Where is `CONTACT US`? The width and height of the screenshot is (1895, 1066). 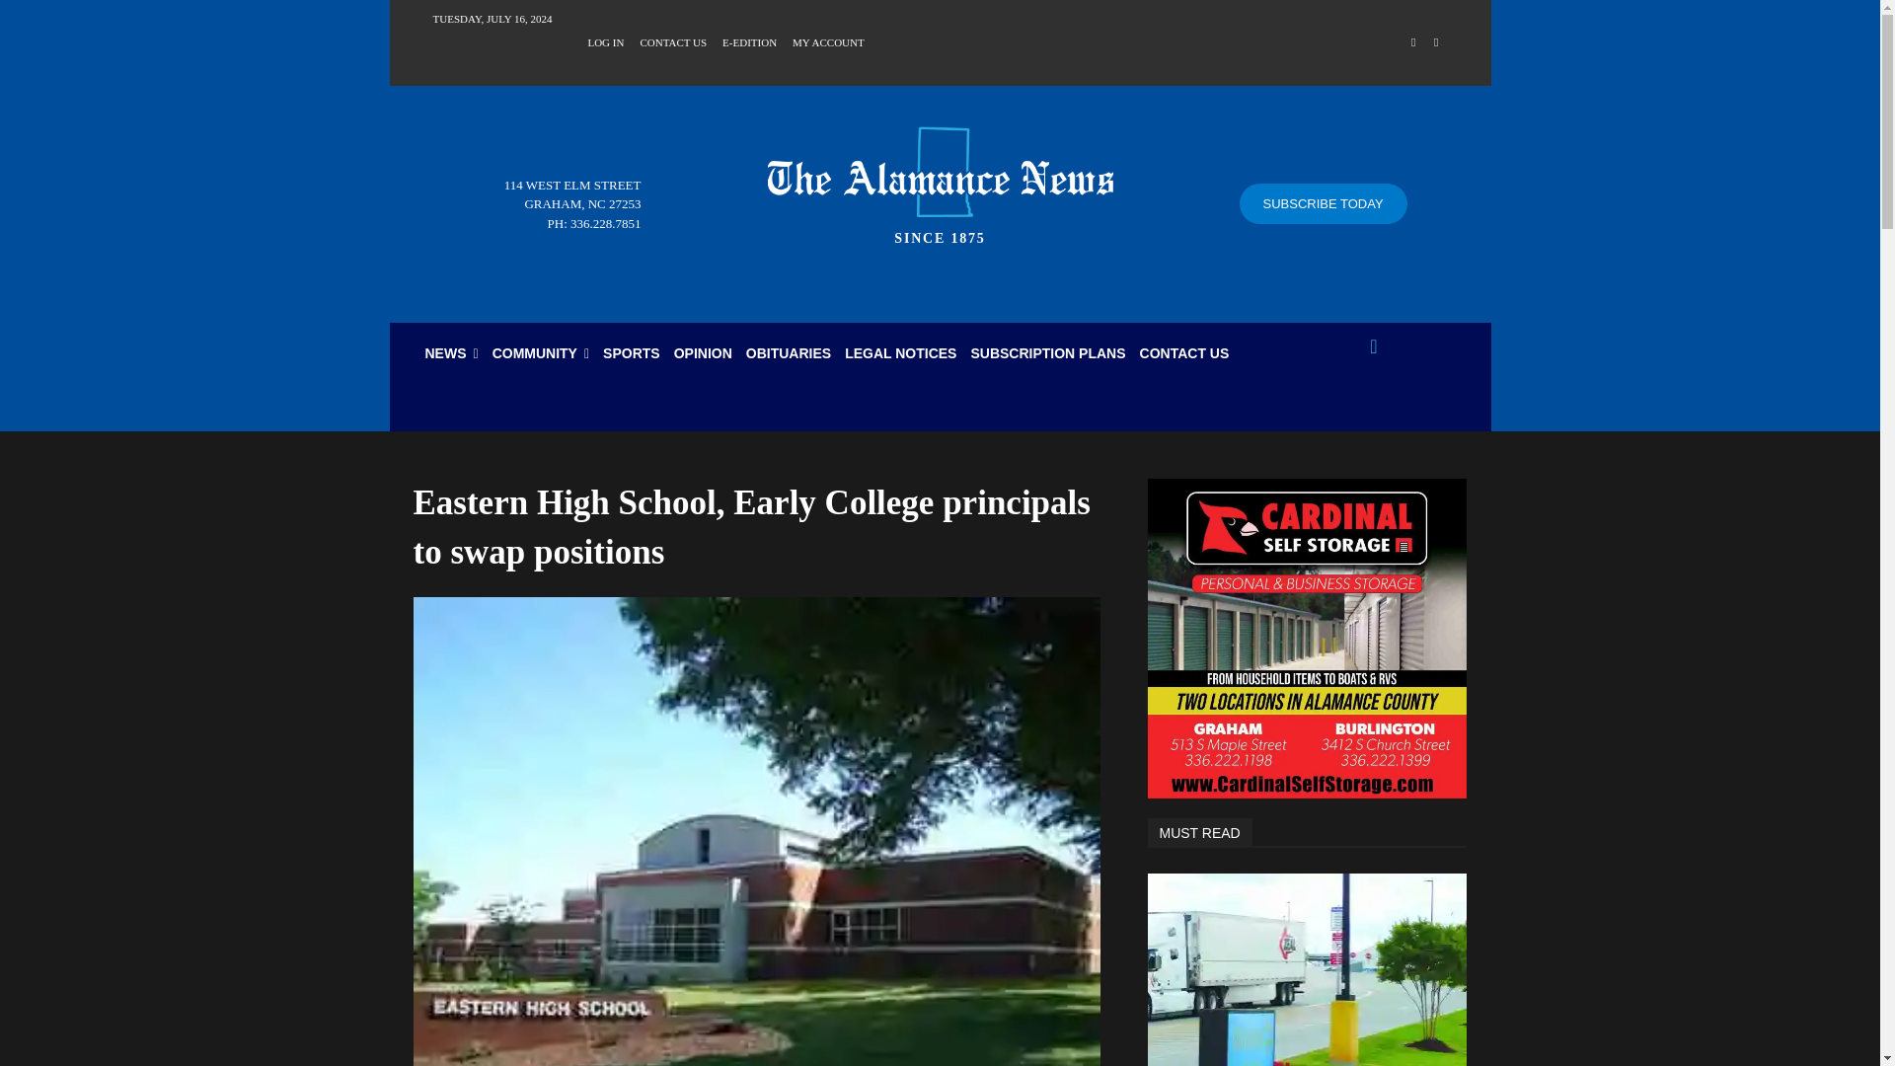 CONTACT US is located at coordinates (673, 40).